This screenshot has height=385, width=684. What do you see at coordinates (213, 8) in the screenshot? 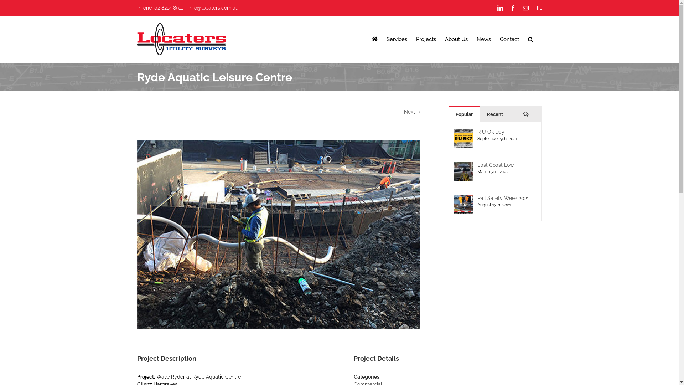
I see `info@locaters.com.au` at bounding box center [213, 8].